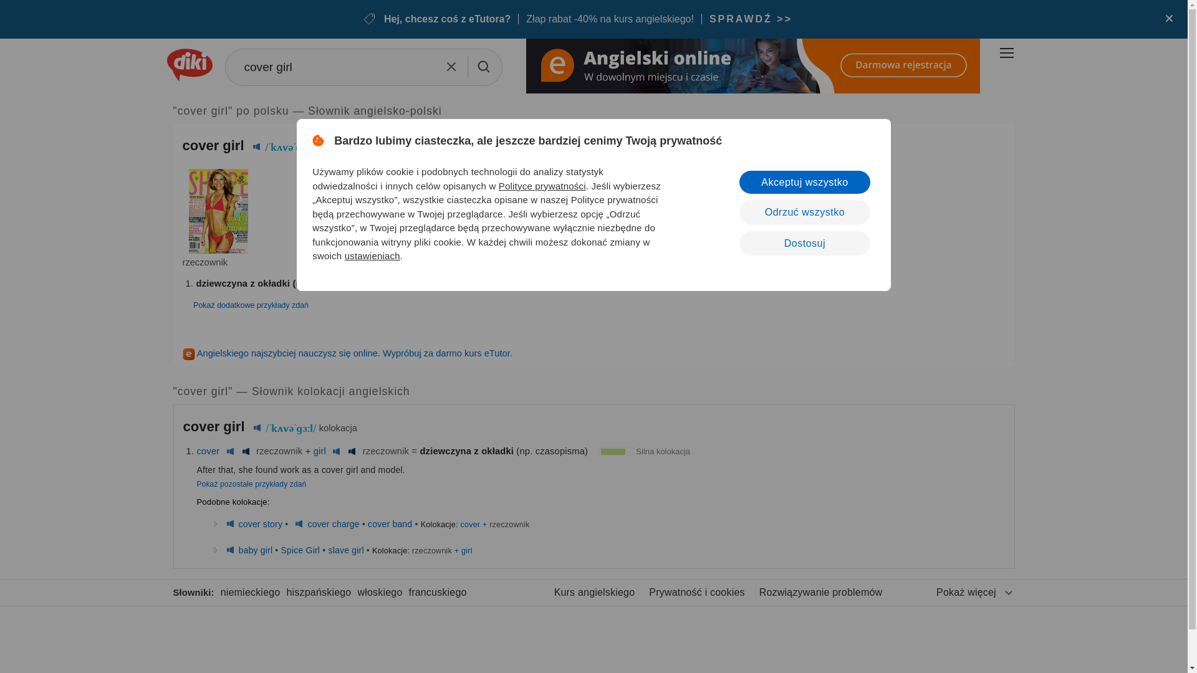 The height and width of the screenshot is (673, 1197). What do you see at coordinates (483, 66) in the screenshot?
I see `Szukaj` at bounding box center [483, 66].